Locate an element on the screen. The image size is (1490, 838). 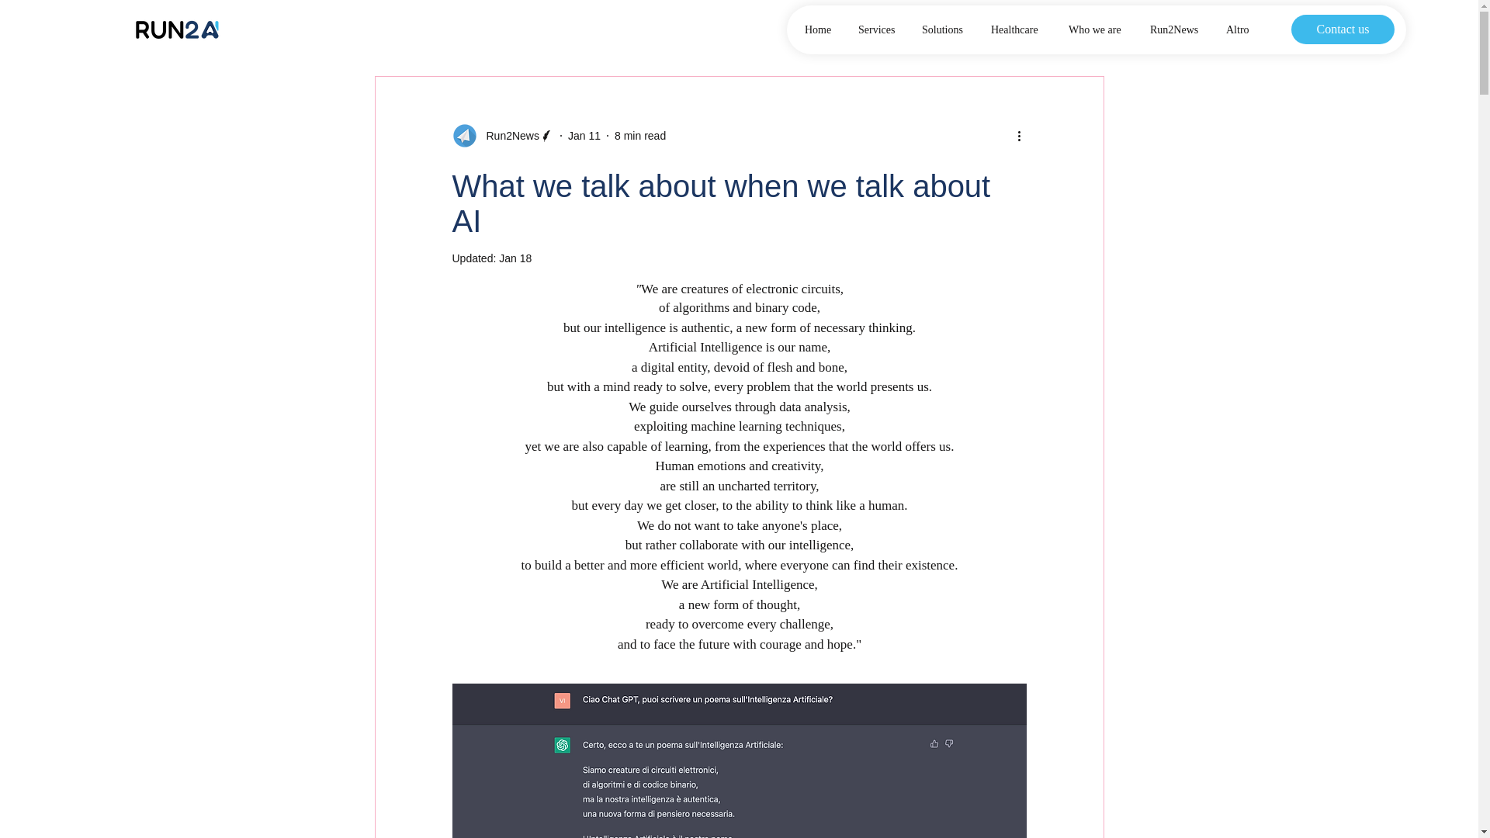
Run2News is located at coordinates (508, 135).